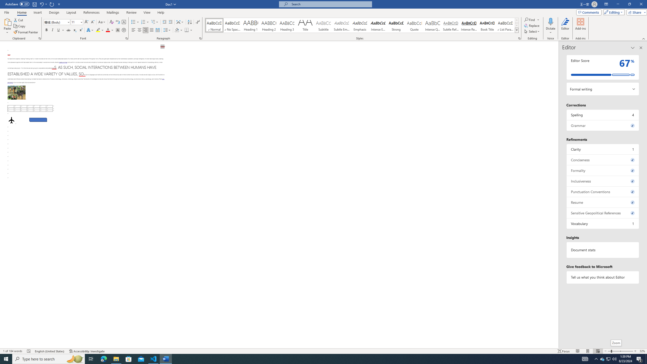 The height and width of the screenshot is (364, 647). I want to click on Heading 2, so click(269, 25).